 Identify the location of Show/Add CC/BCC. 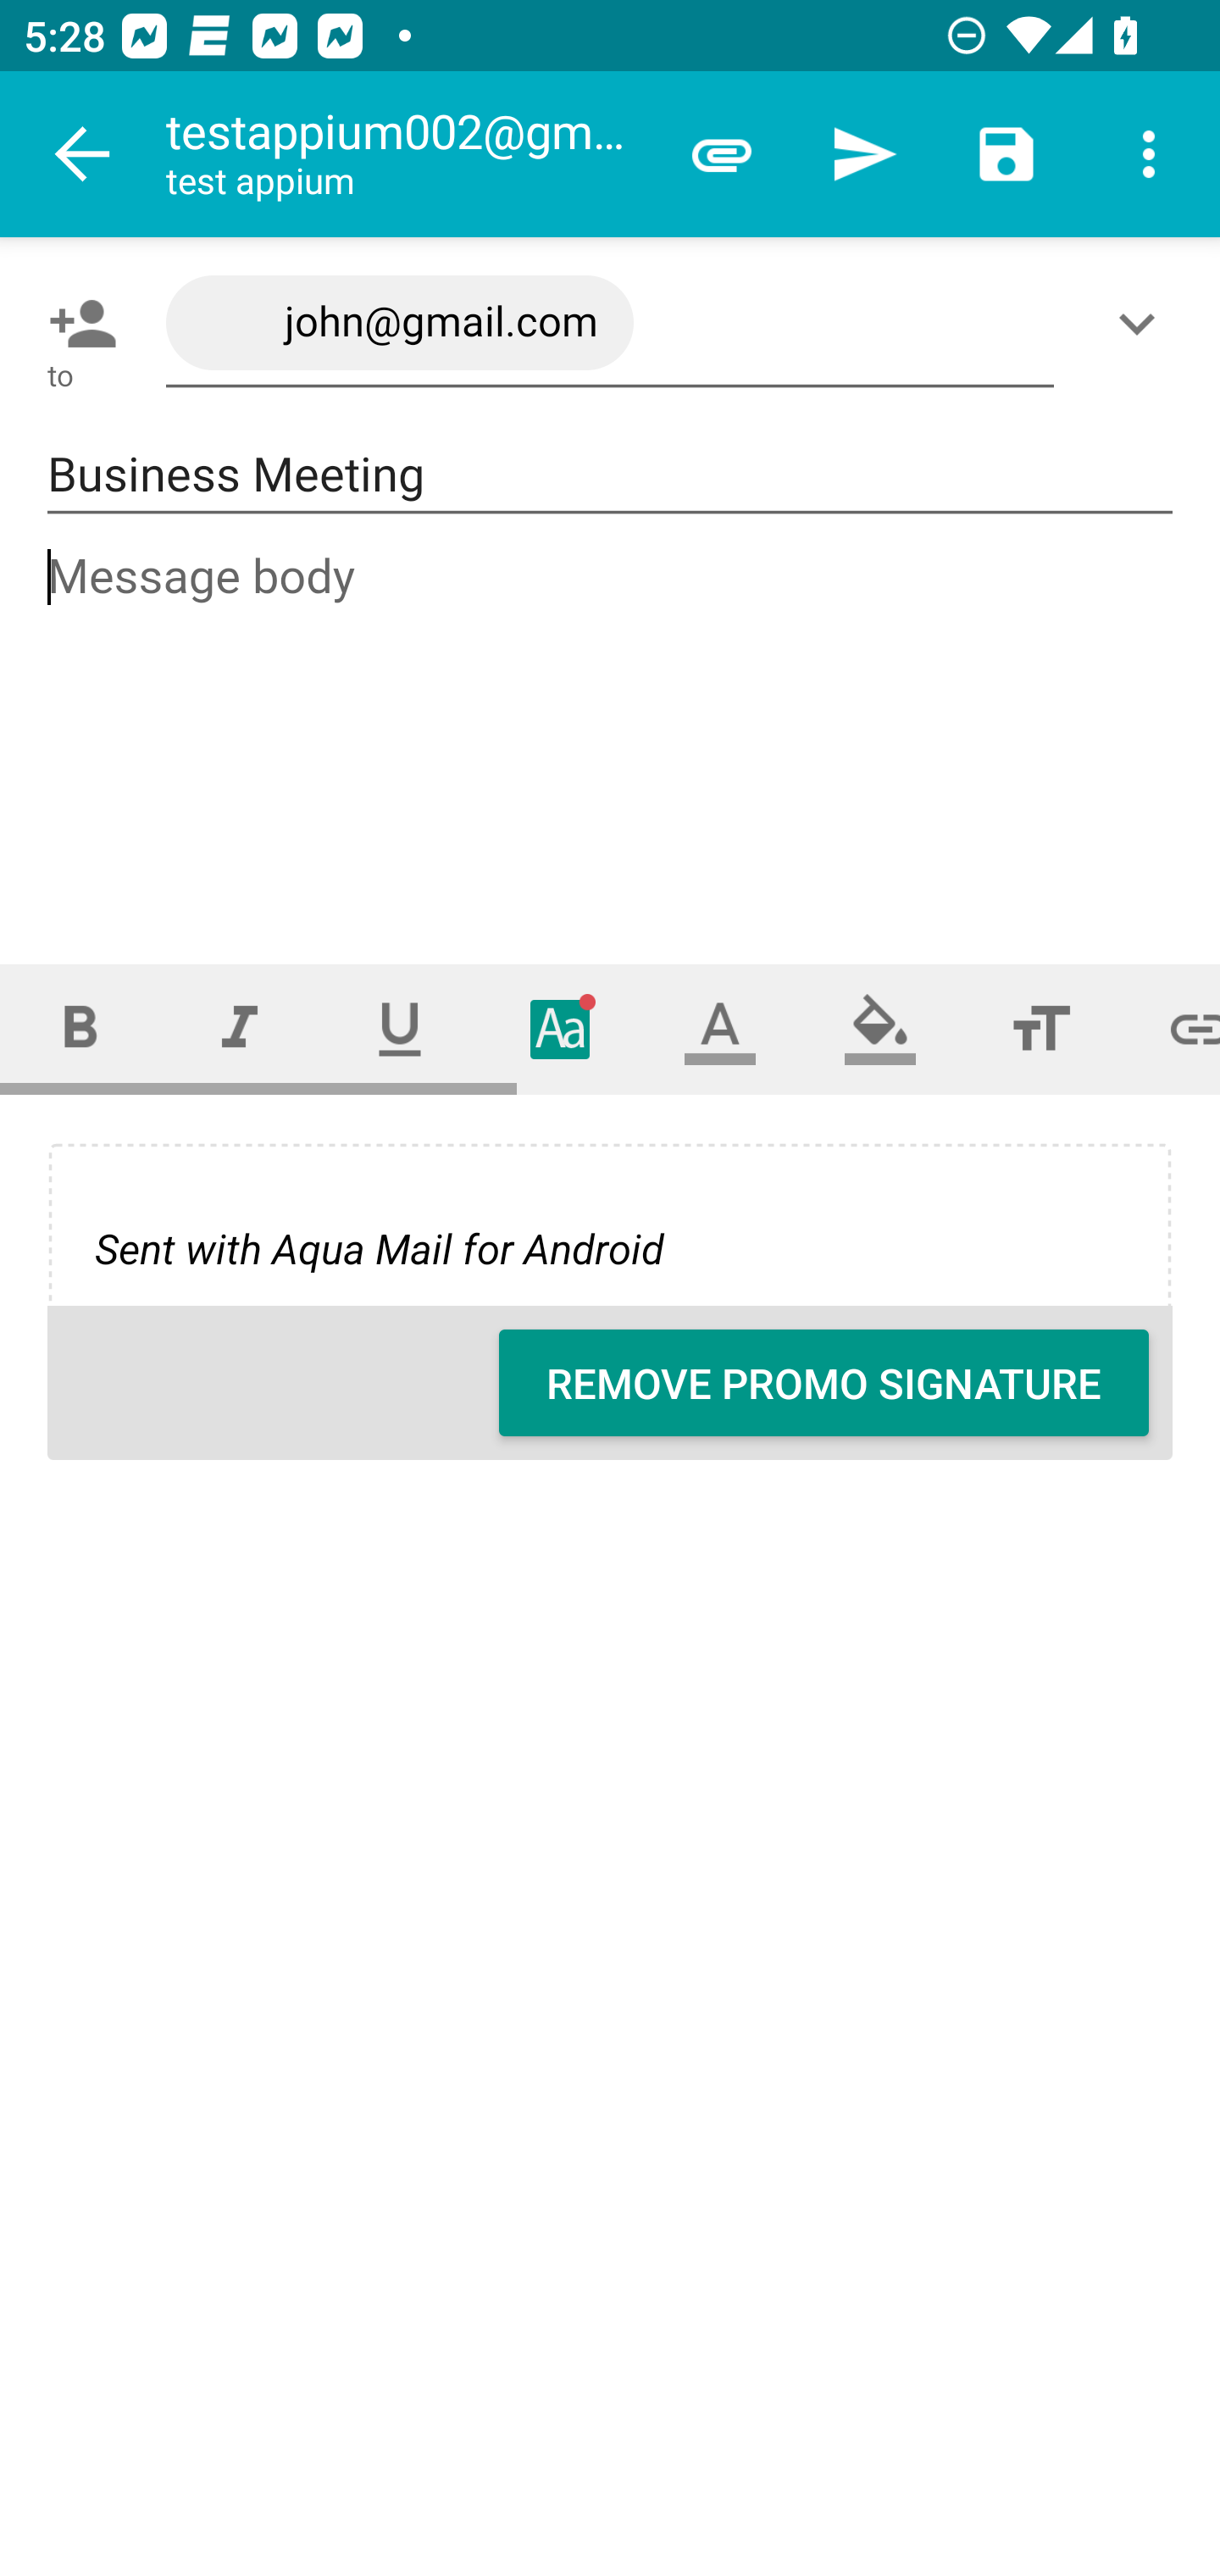
(1143, 323).